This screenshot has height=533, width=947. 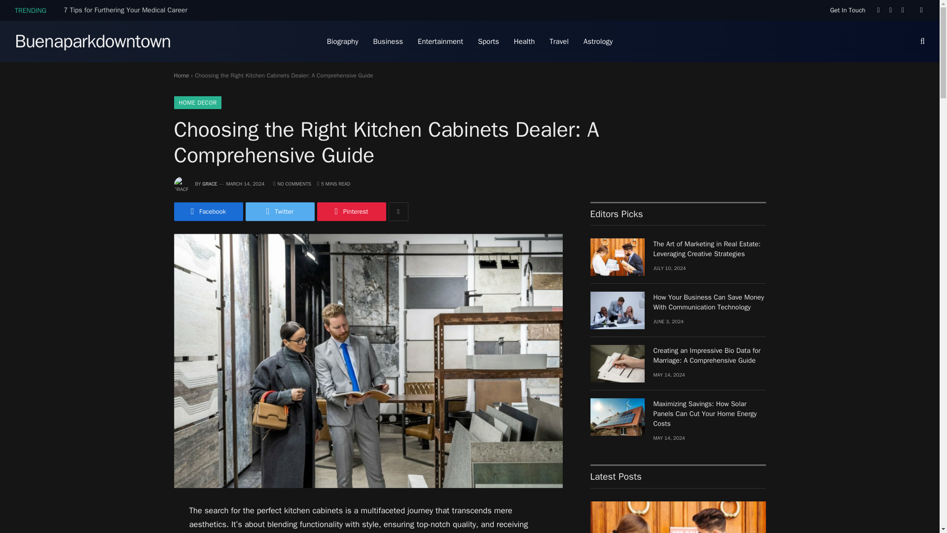 What do you see at coordinates (93, 41) in the screenshot?
I see `buenaparkdowntown` at bounding box center [93, 41].